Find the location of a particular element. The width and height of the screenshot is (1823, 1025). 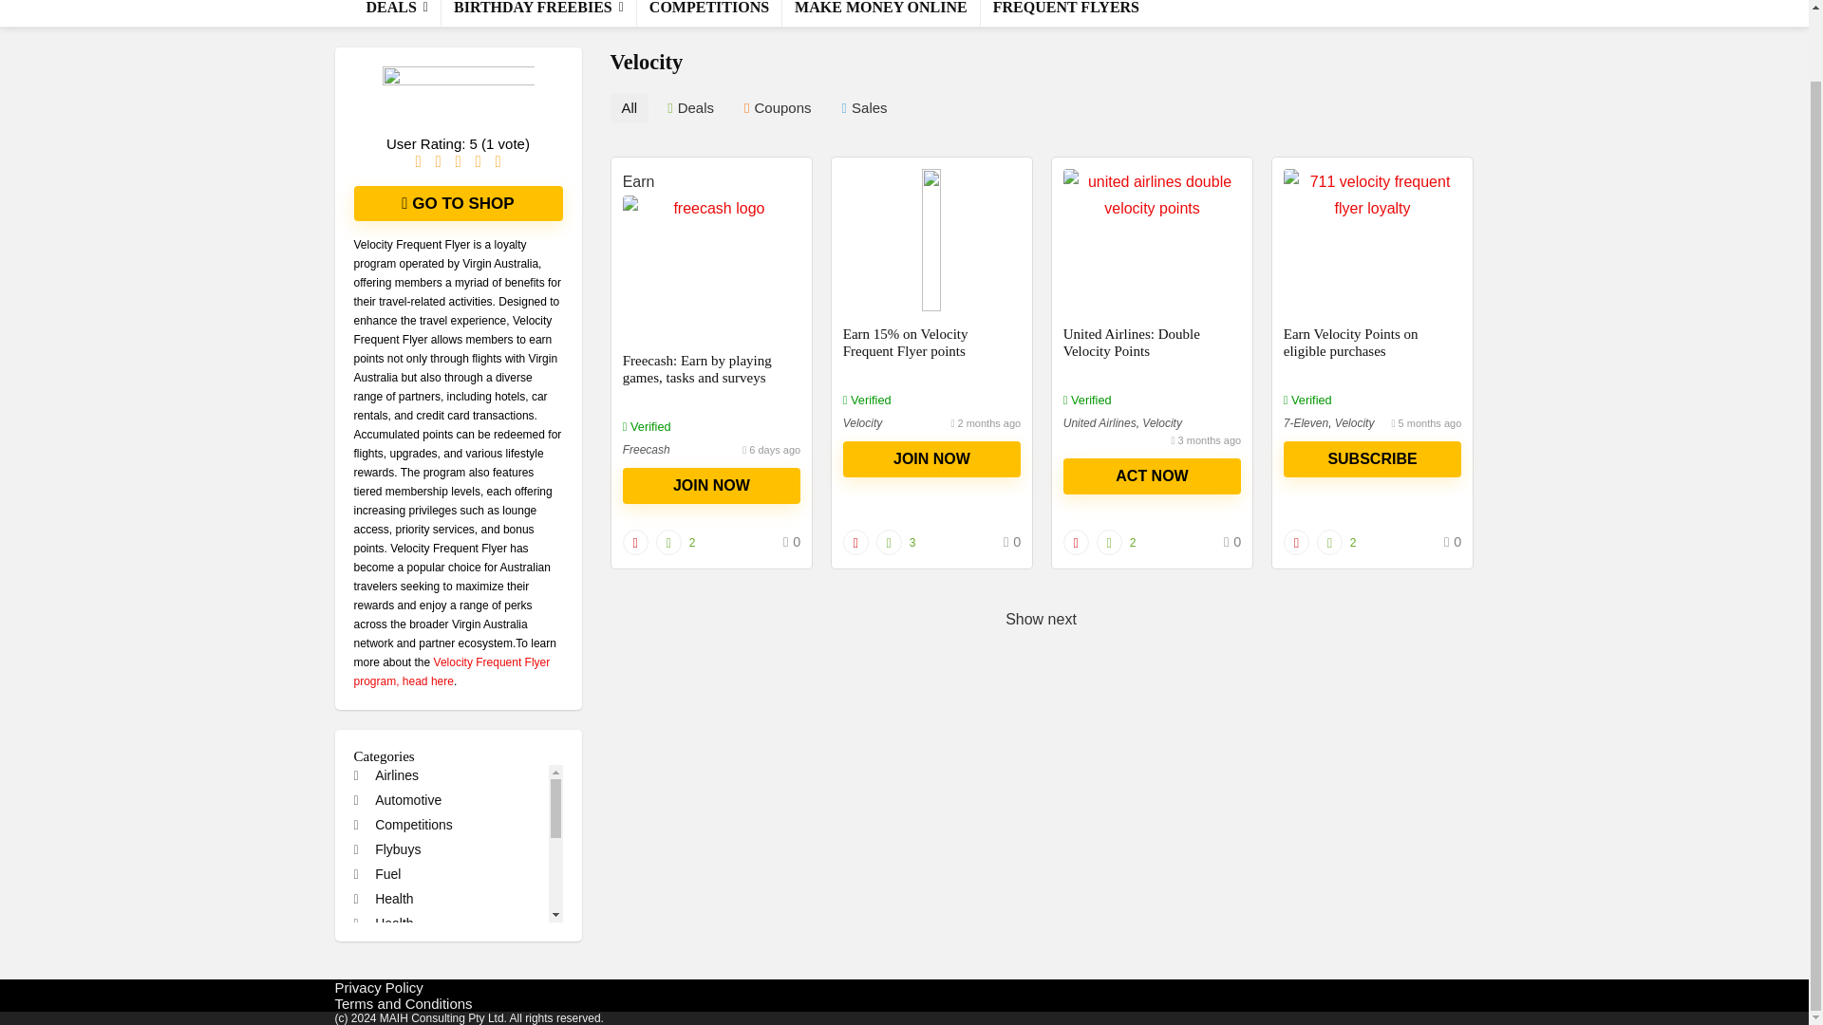

Competitions is located at coordinates (403, 824).